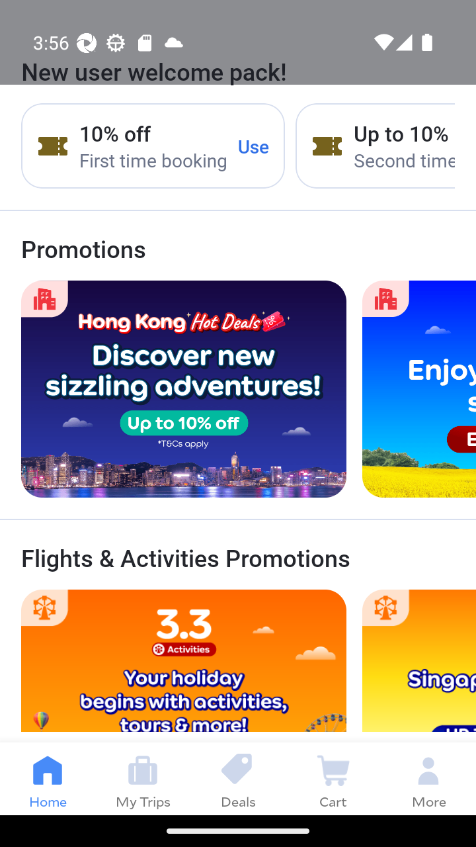 This screenshot has width=476, height=847. What do you see at coordinates (254, 146) in the screenshot?
I see `Use` at bounding box center [254, 146].